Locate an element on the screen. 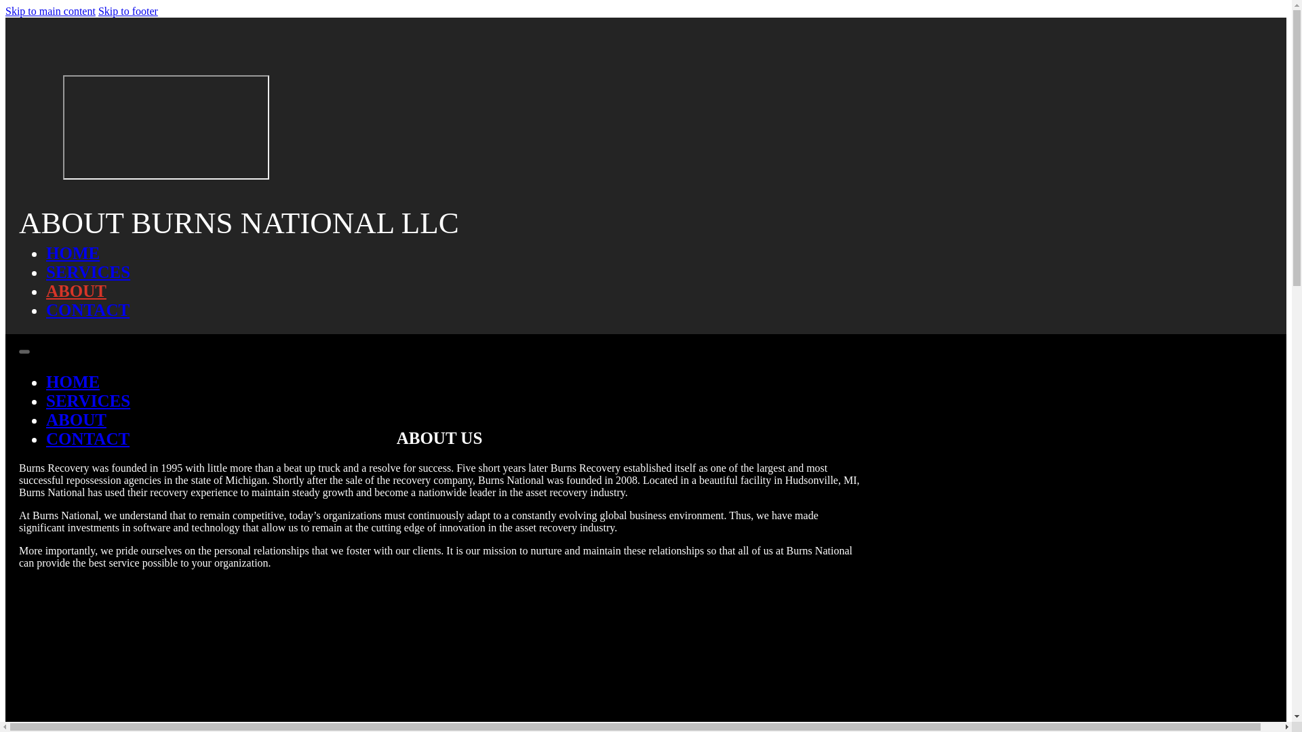 The width and height of the screenshot is (1302, 732). ABOUT is located at coordinates (76, 290).